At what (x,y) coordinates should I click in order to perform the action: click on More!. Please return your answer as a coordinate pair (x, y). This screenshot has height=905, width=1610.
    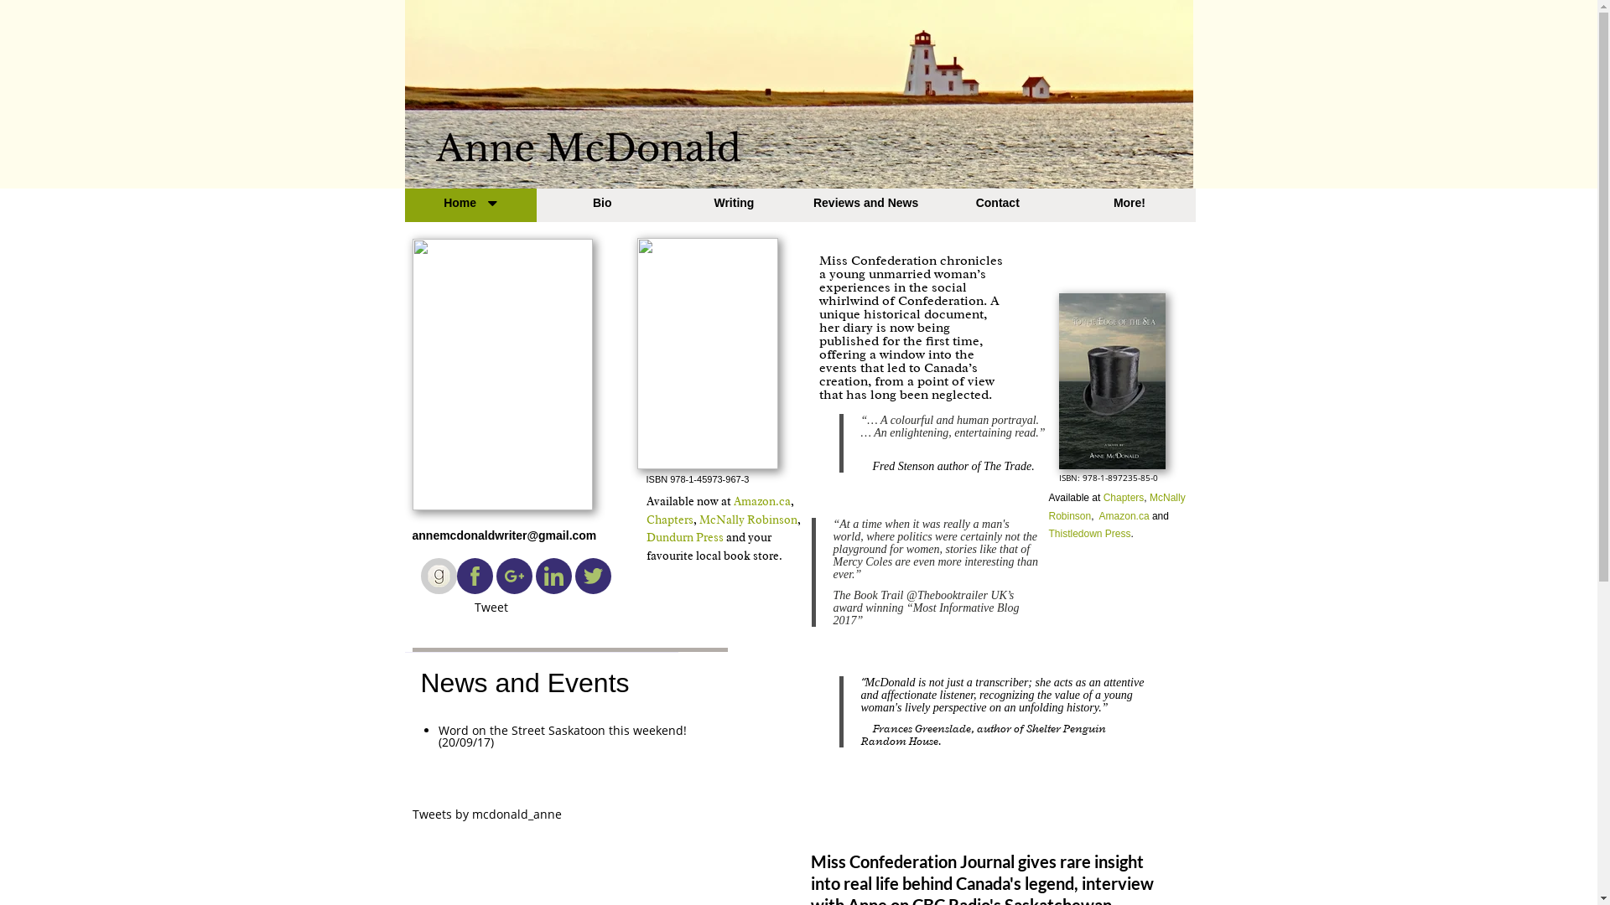
    Looking at the image, I should click on (1129, 205).